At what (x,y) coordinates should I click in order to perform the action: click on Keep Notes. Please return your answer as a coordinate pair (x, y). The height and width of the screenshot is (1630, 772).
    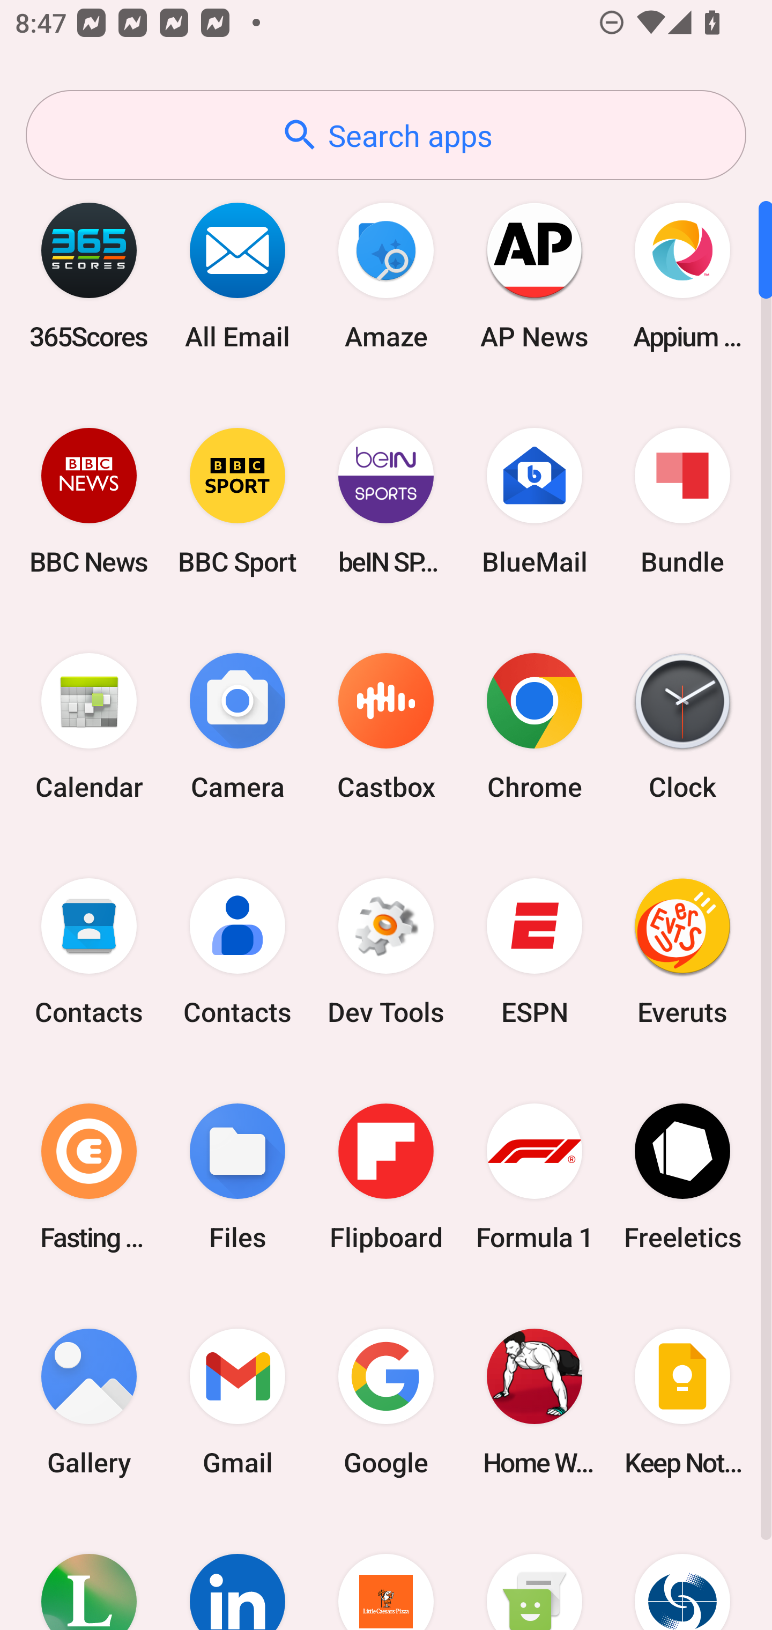
    Looking at the image, I should click on (682, 1402).